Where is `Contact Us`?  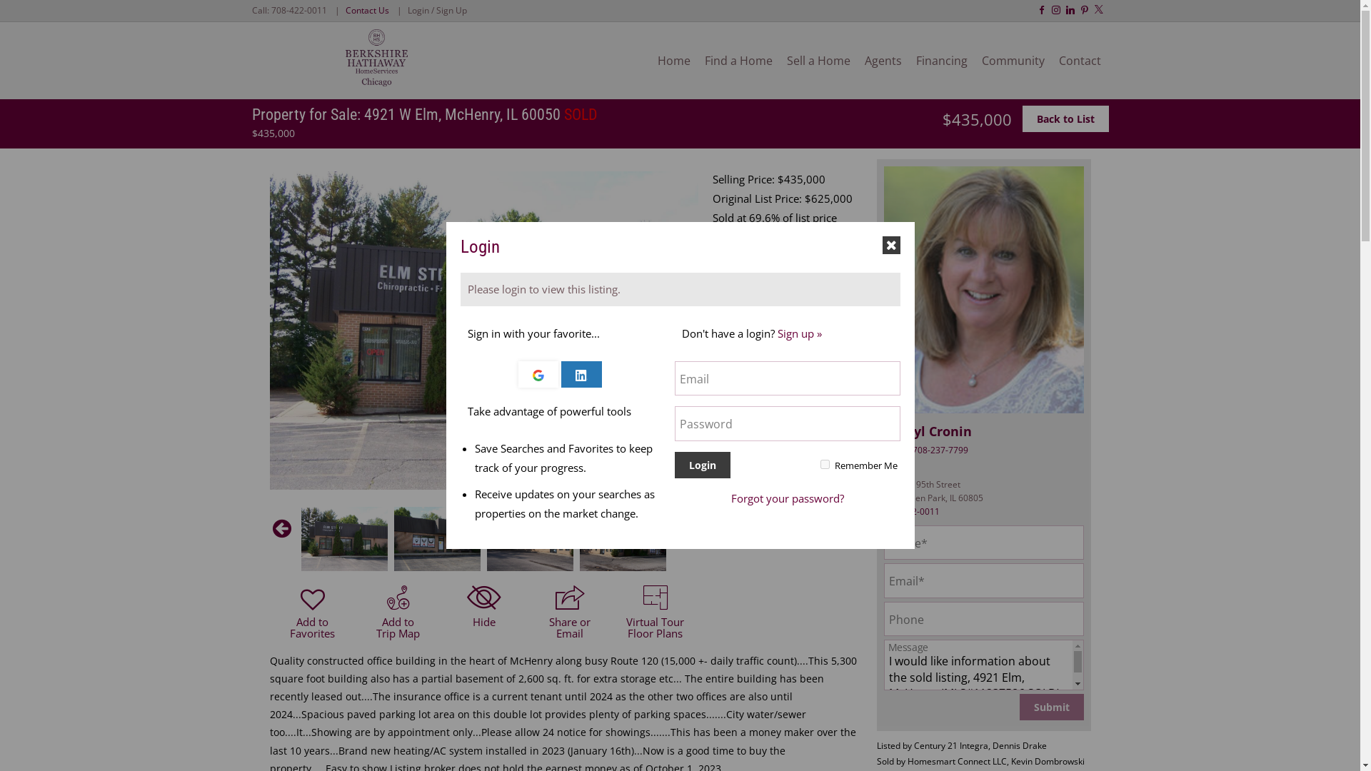 Contact Us is located at coordinates (367, 10).